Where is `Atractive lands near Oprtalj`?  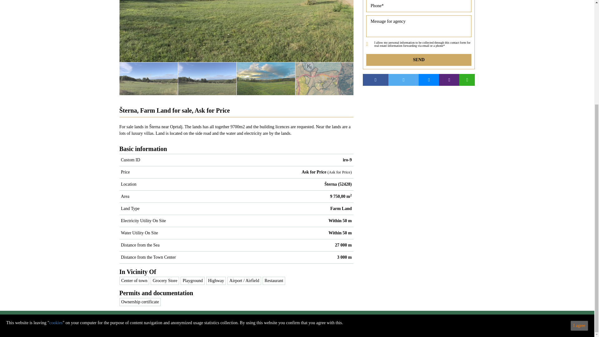 Atractive lands near Oprtalj is located at coordinates (236, 31).